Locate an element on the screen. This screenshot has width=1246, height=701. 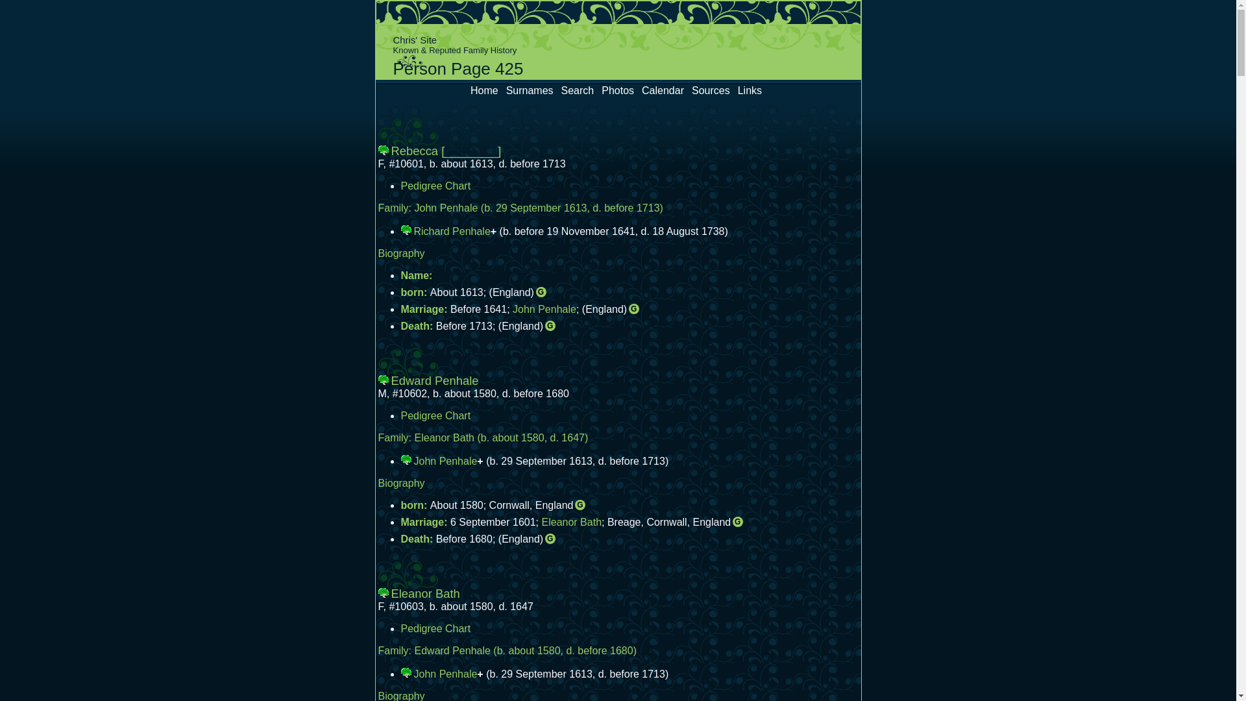
John Penhale is located at coordinates (446, 461).